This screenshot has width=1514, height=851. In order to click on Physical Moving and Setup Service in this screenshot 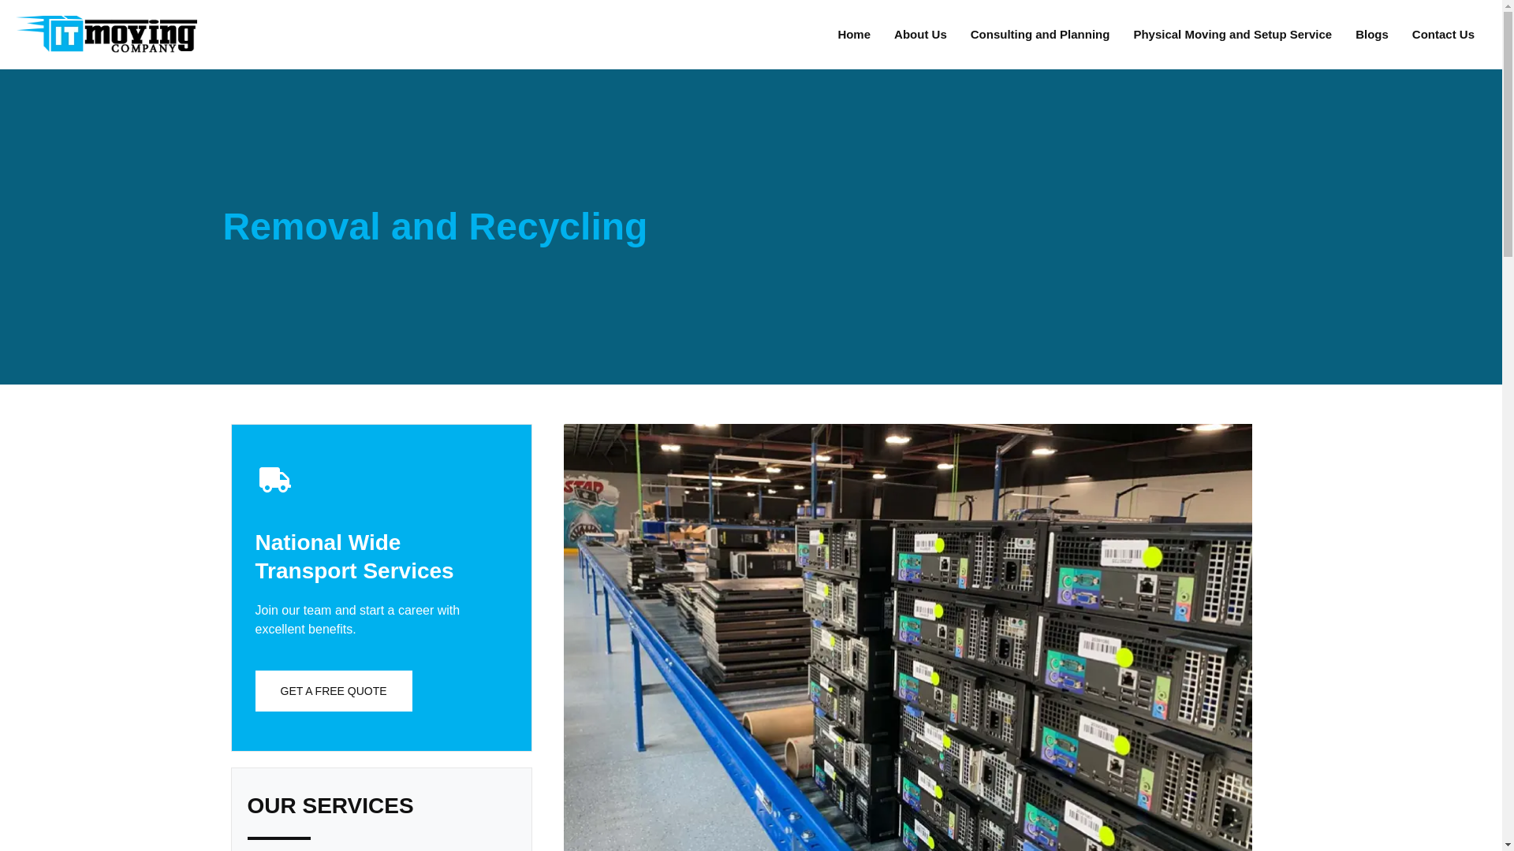, I will do `click(1232, 34)`.